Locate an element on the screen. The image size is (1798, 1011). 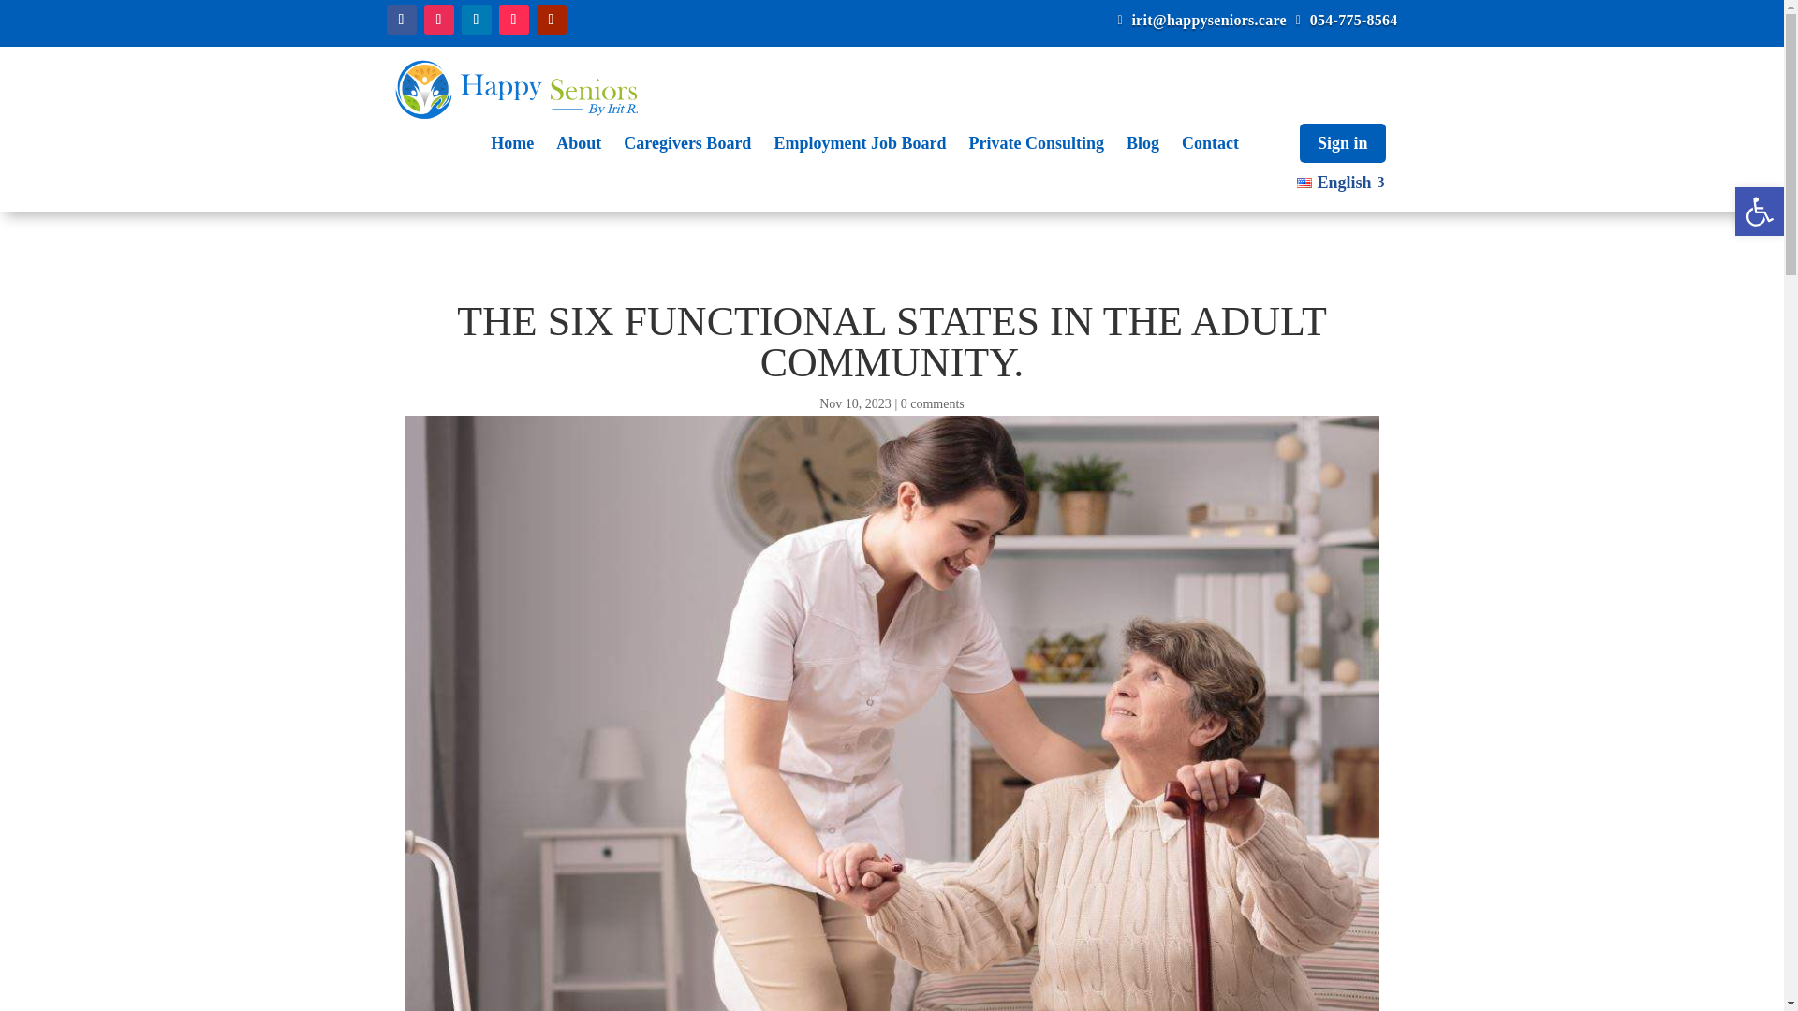
Follow on Youtube is located at coordinates (551, 19).